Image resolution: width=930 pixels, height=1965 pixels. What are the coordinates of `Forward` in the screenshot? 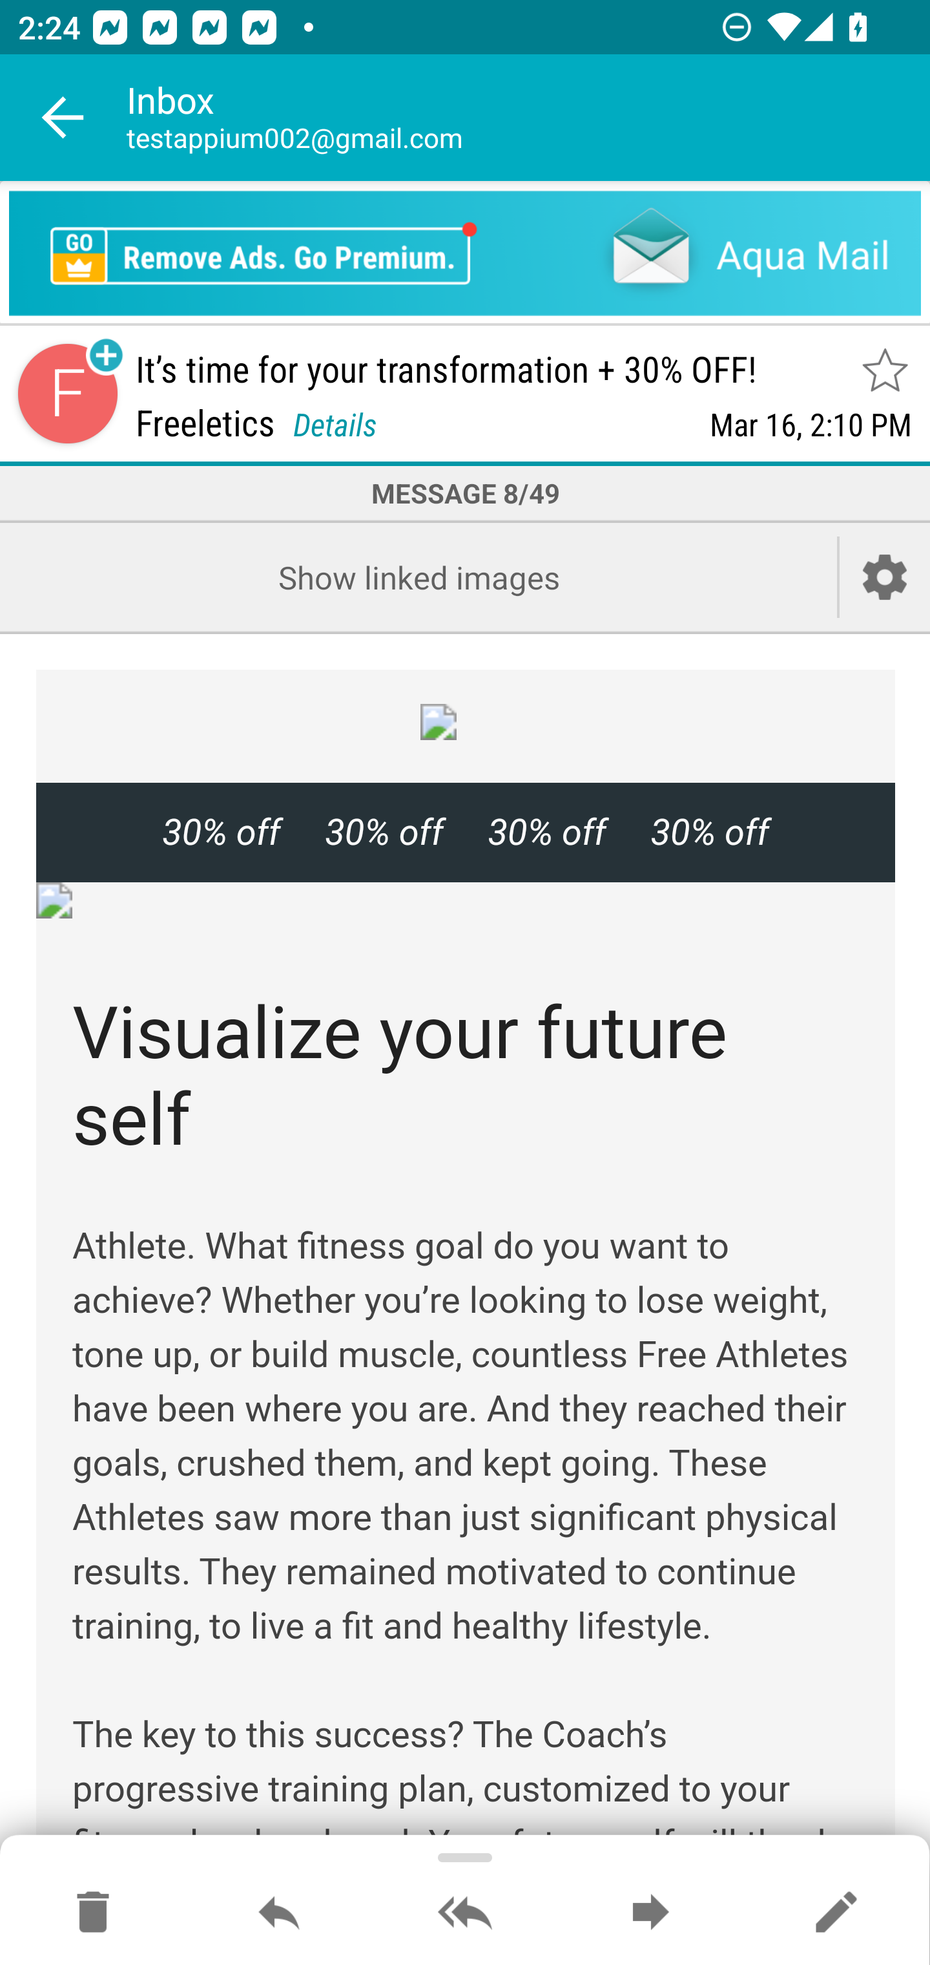 It's located at (650, 1913).